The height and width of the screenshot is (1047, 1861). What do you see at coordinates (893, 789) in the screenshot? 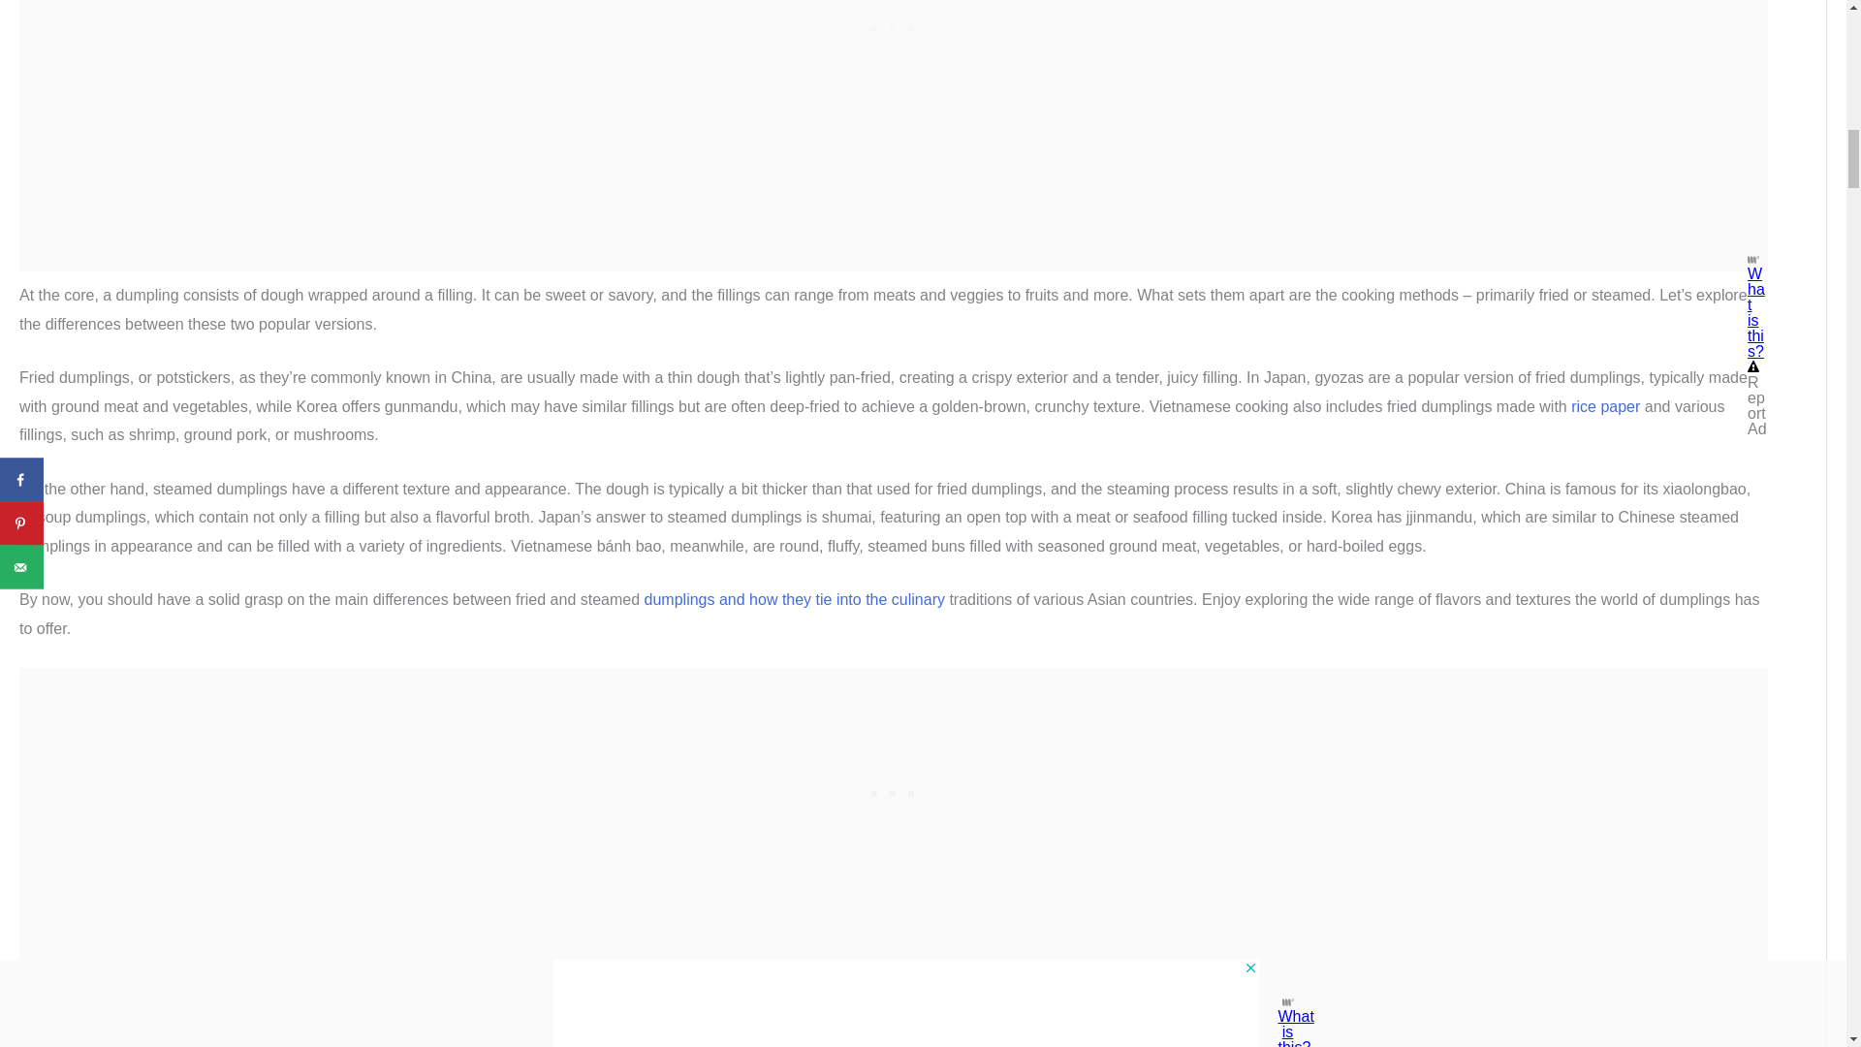
I see `3rd party ad content` at bounding box center [893, 789].